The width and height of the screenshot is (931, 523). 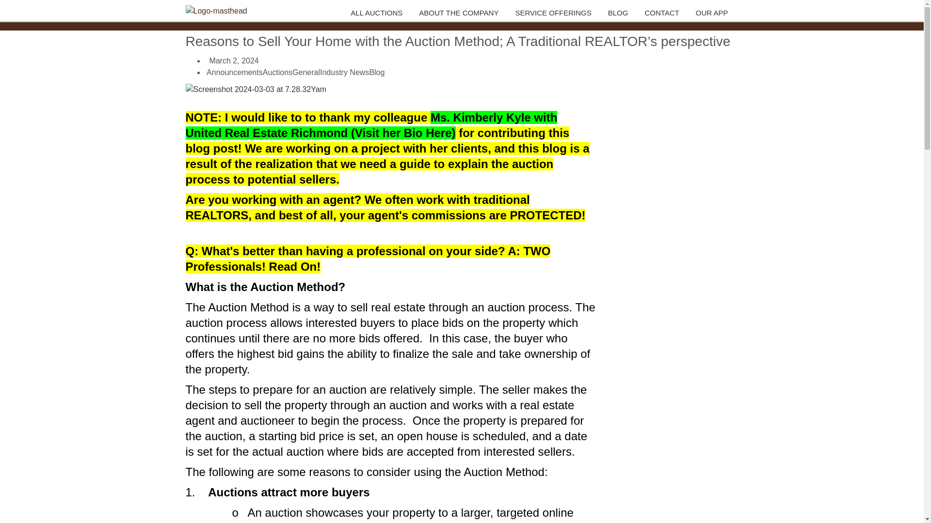 I want to click on All Auctions, so click(x=378, y=13).